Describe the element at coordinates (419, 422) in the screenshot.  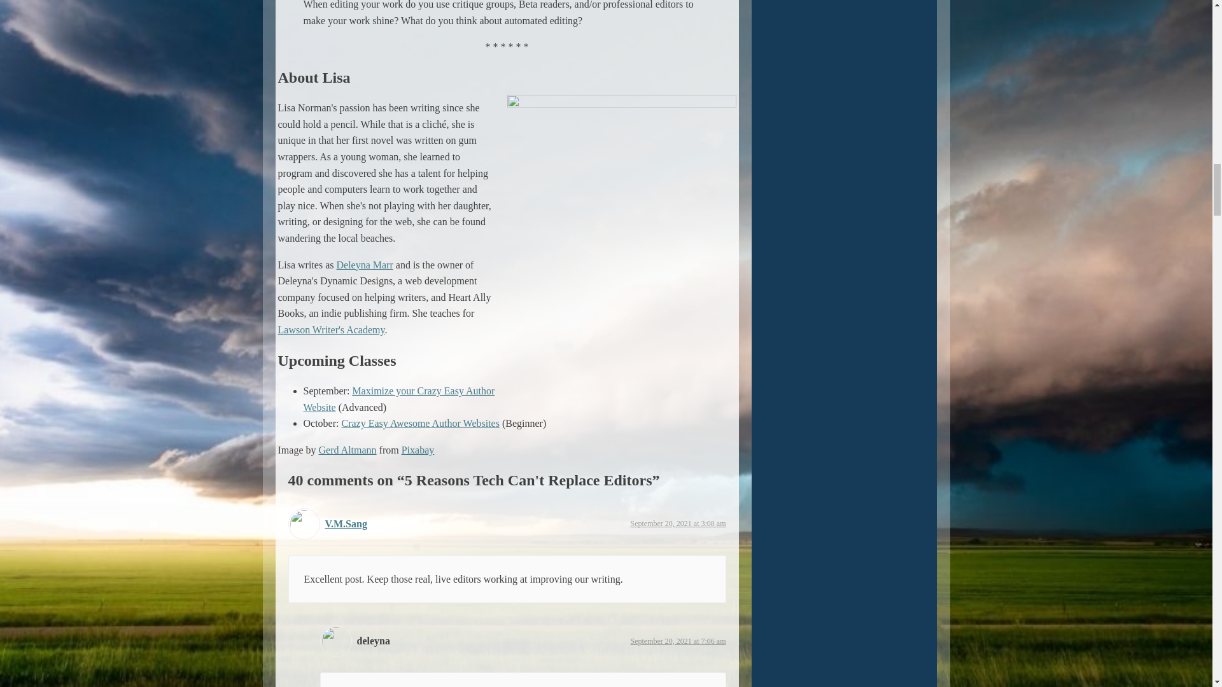
I see `Crazy Easy Awesome Author Websites` at that location.